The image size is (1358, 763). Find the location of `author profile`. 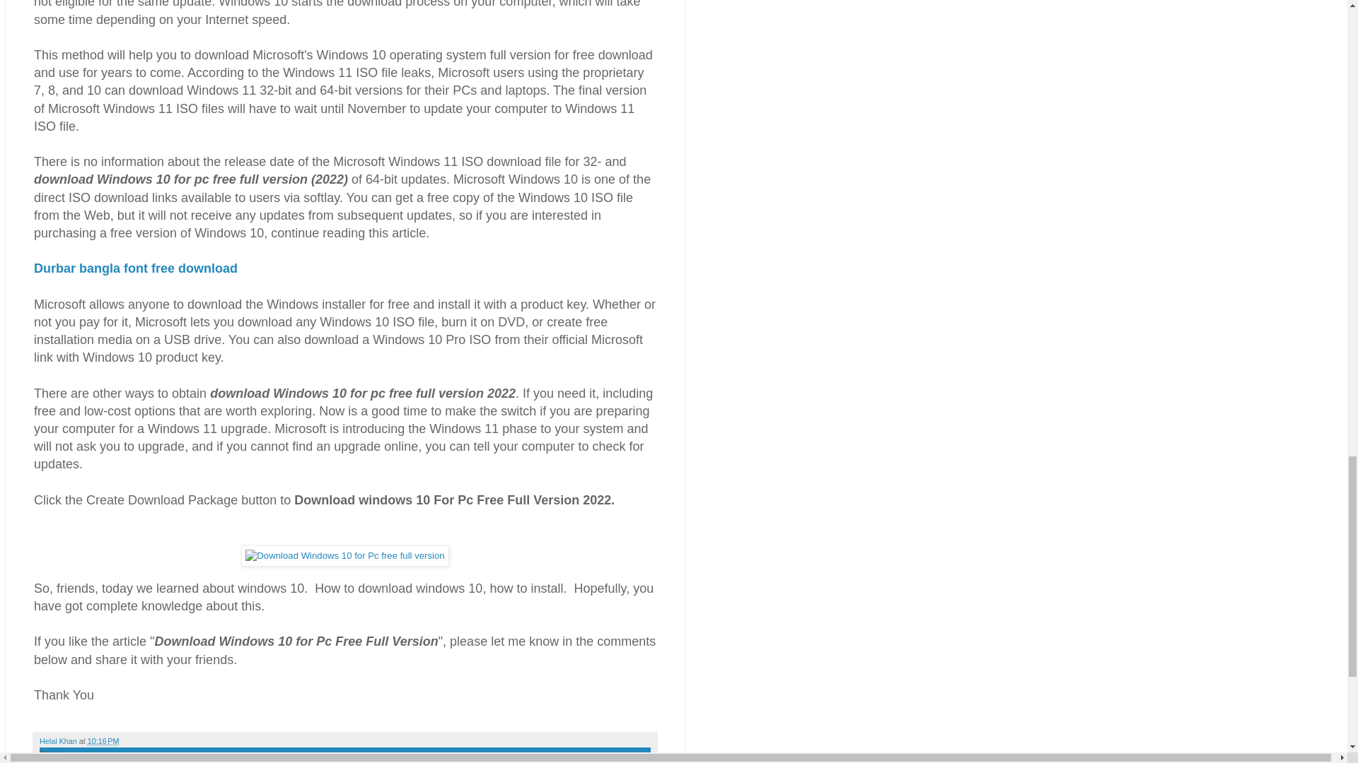

author profile is located at coordinates (59, 741).